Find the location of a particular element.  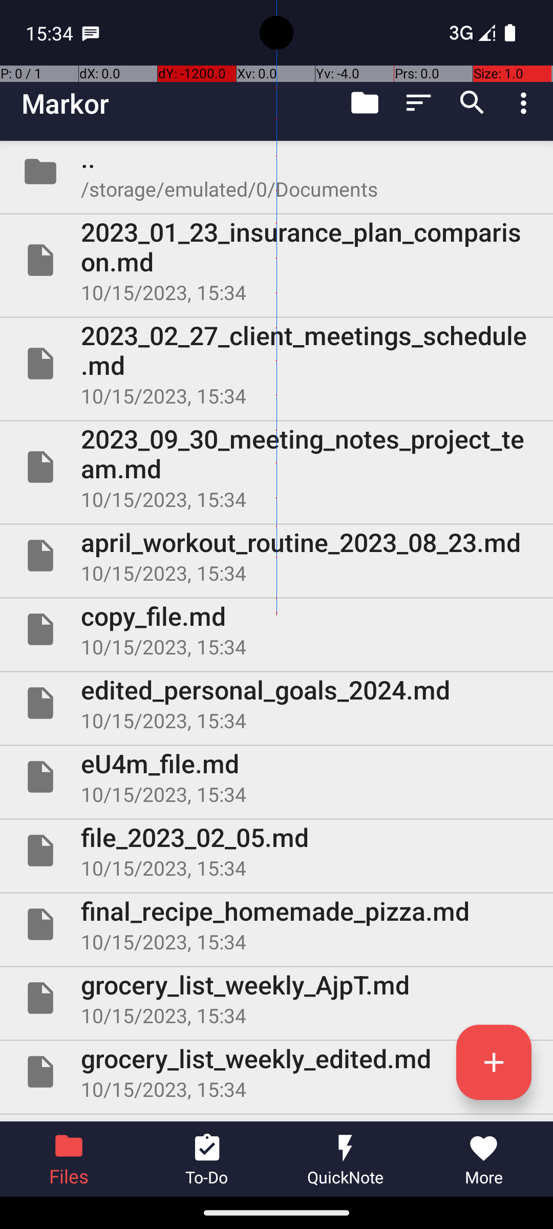

File eU4m_file.md  is located at coordinates (276, 777).